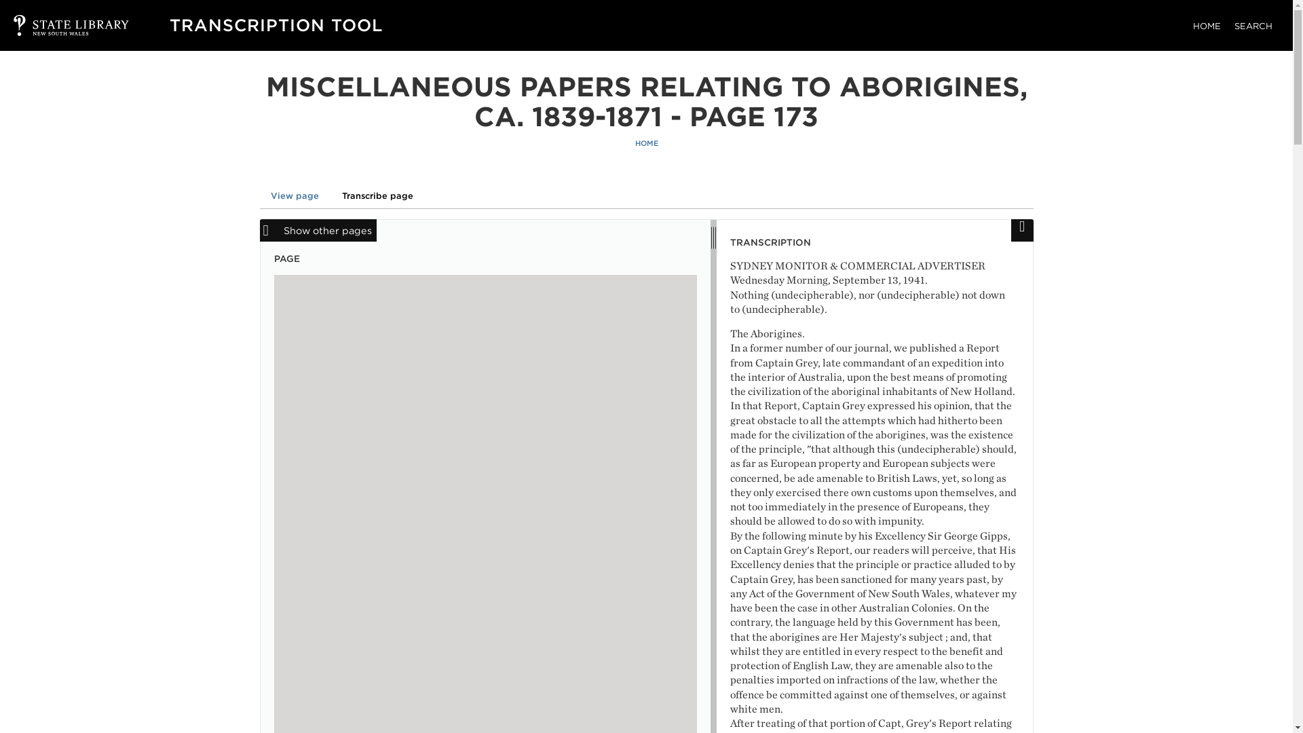 The image size is (1303, 733). I want to click on Transcribe page, so click(377, 195).